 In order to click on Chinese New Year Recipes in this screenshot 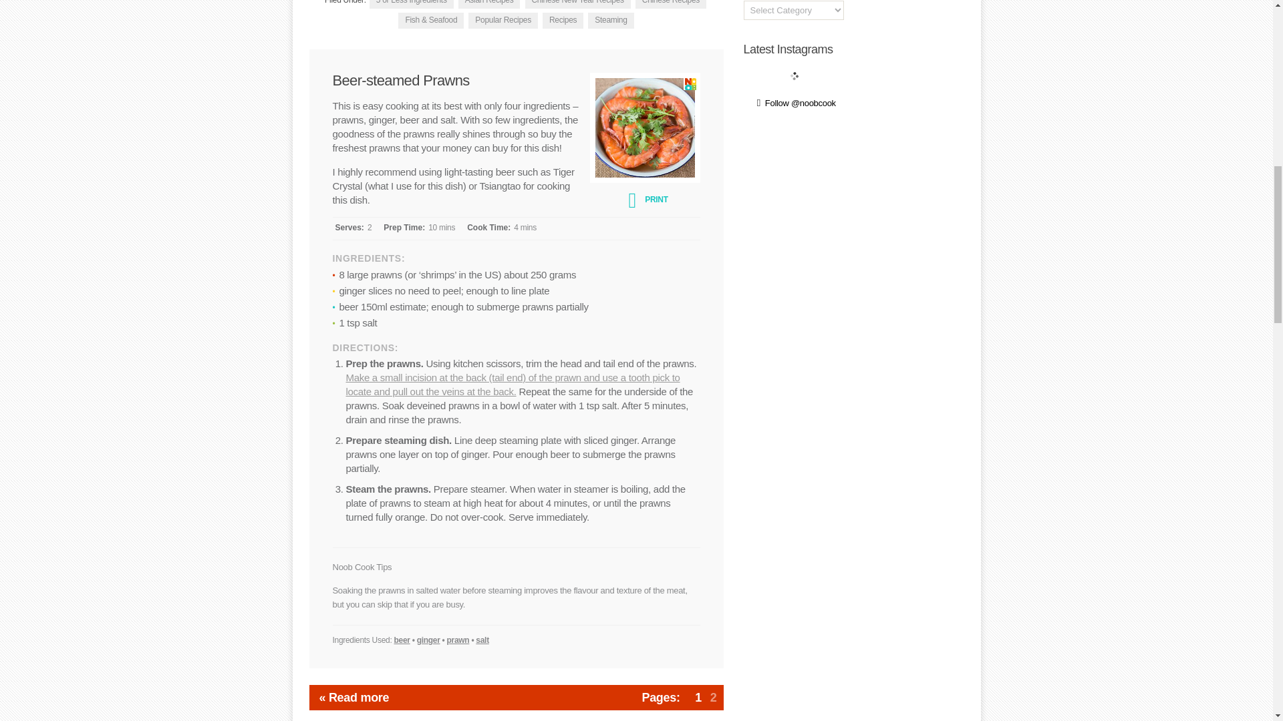, I will do `click(577, 4)`.